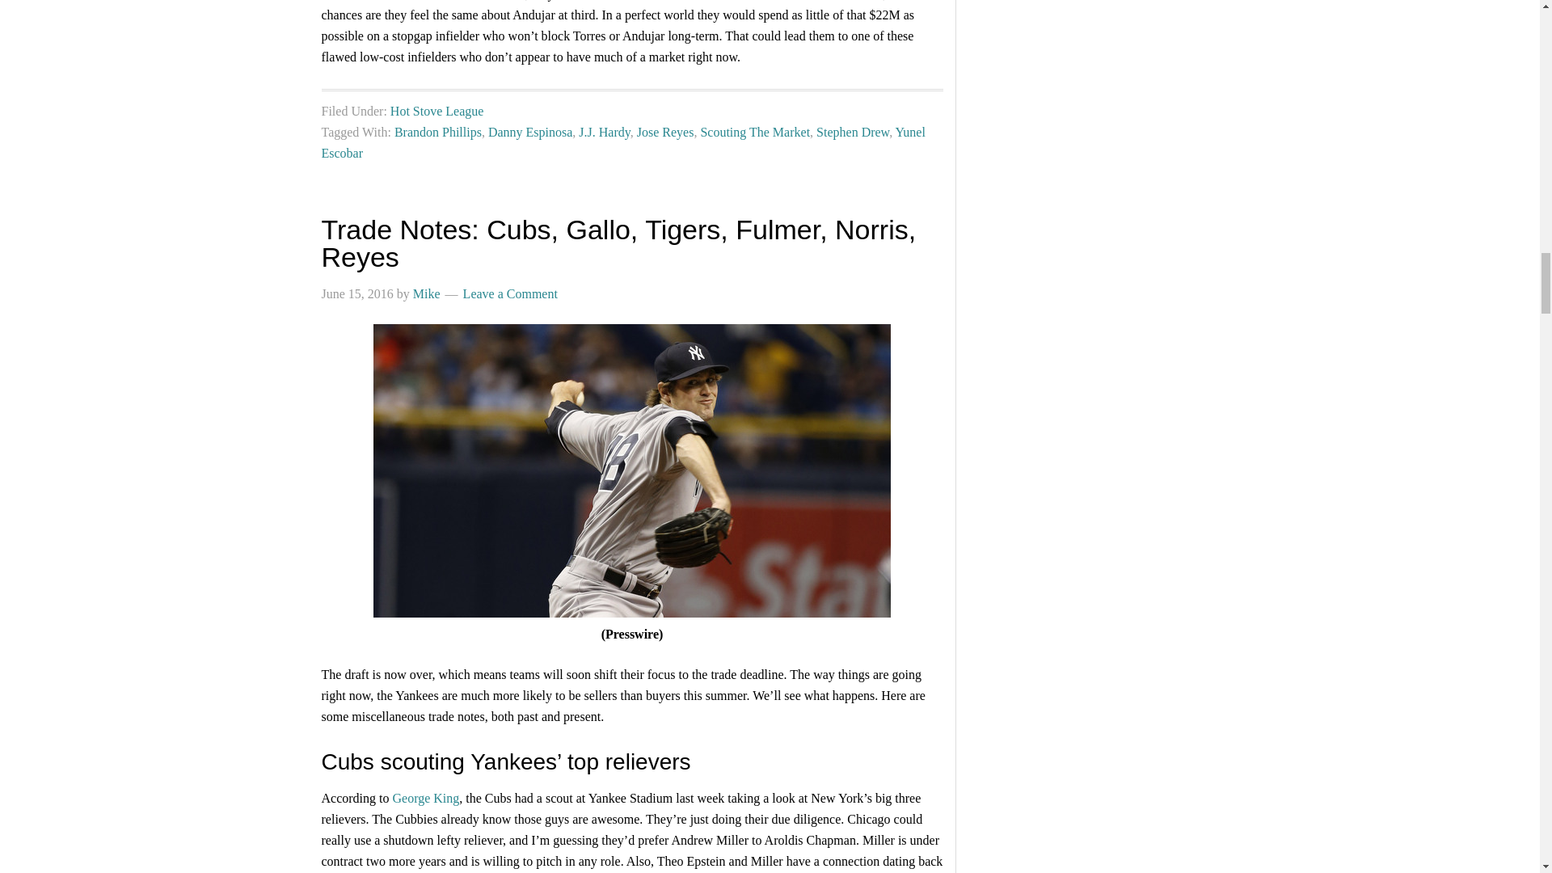 The image size is (1552, 873). I want to click on Yunel Escobar, so click(622, 142).